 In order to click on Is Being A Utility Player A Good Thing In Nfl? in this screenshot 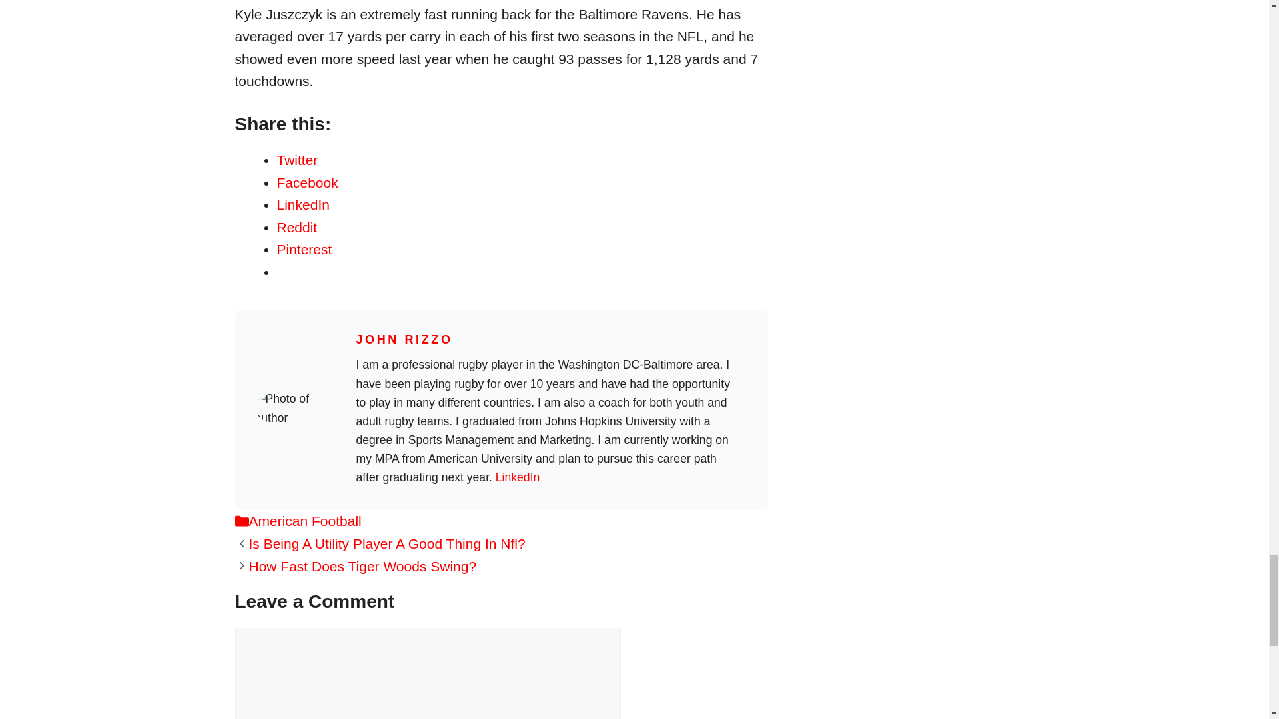, I will do `click(388, 543)`.